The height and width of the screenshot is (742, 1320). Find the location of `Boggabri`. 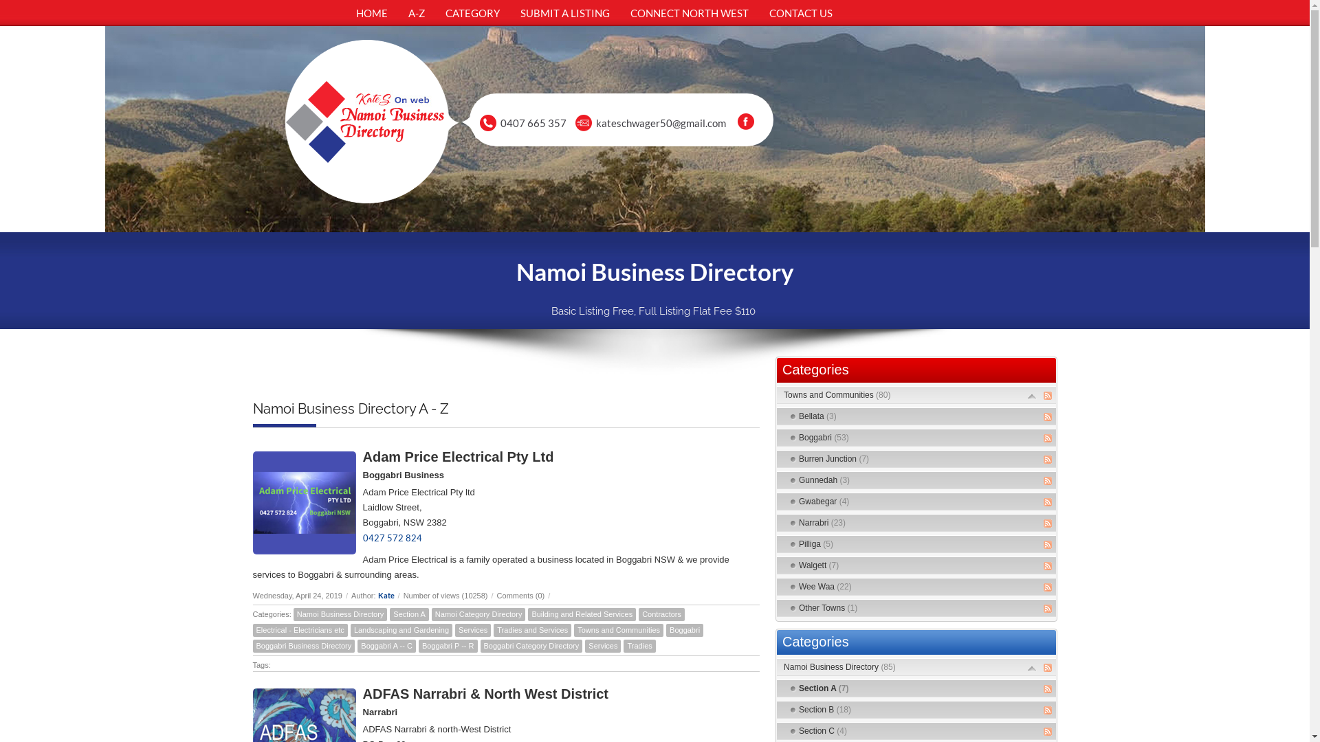

Boggabri is located at coordinates (685, 631).